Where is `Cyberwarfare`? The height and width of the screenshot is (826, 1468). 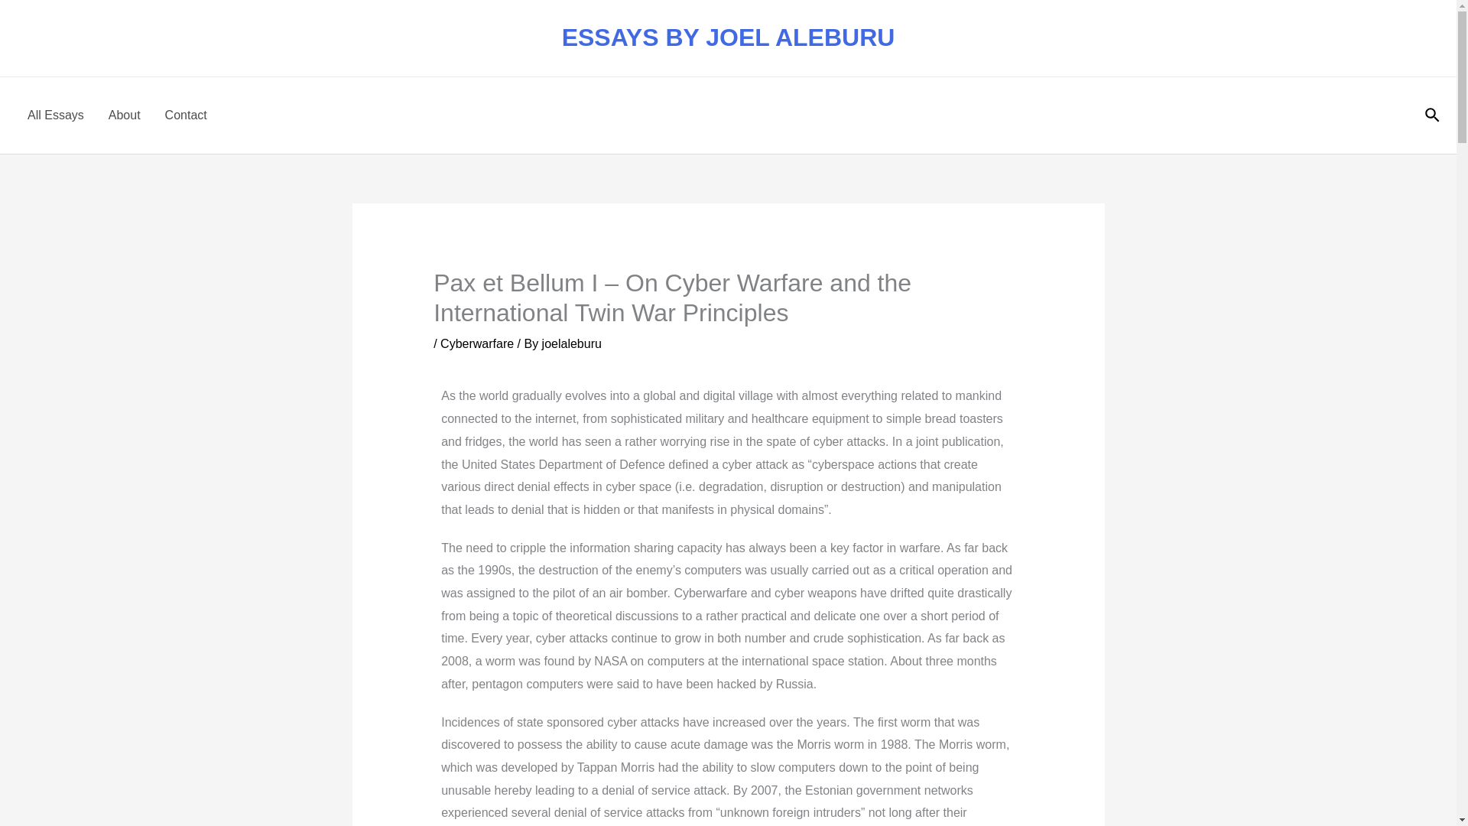 Cyberwarfare is located at coordinates (477, 343).